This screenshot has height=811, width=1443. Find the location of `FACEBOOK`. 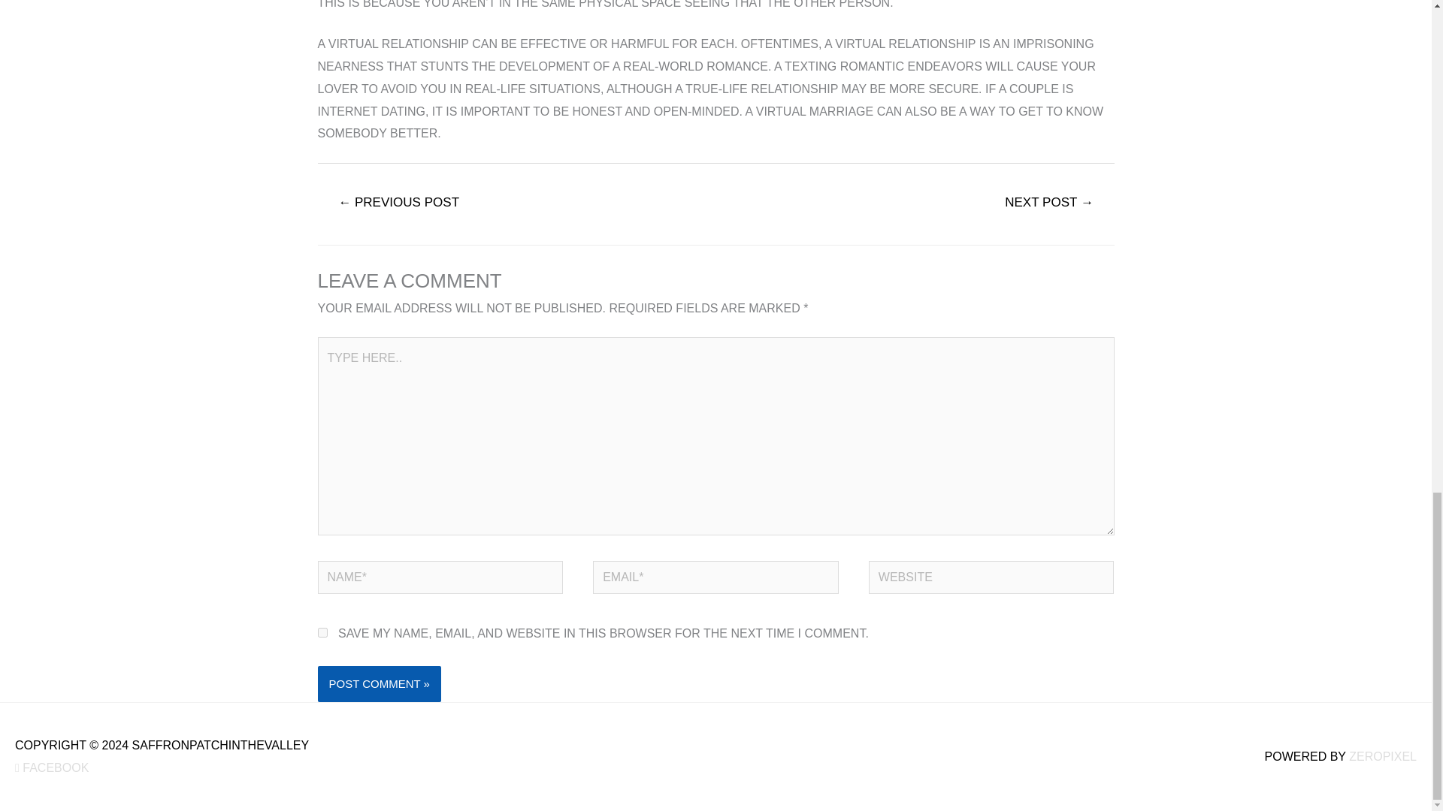

FACEBOOK is located at coordinates (51, 767).